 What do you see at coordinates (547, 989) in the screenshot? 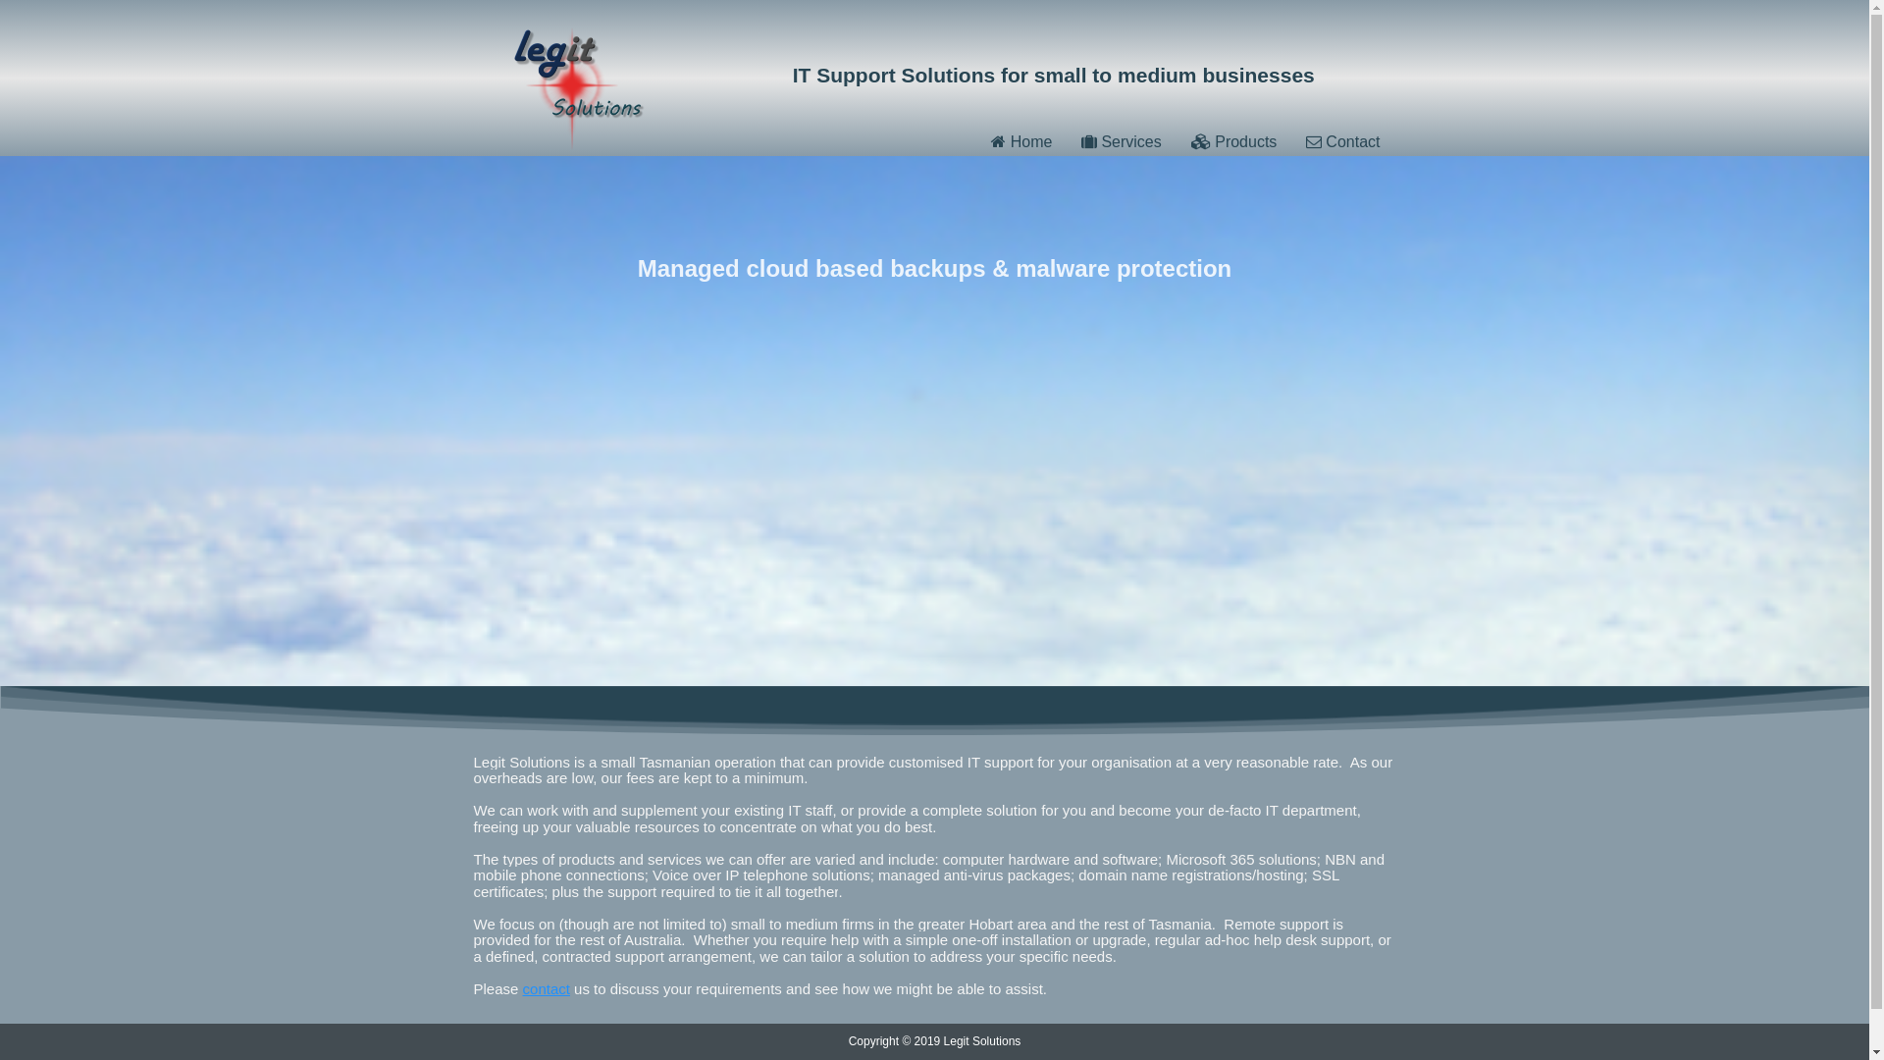
I see `contact` at bounding box center [547, 989].